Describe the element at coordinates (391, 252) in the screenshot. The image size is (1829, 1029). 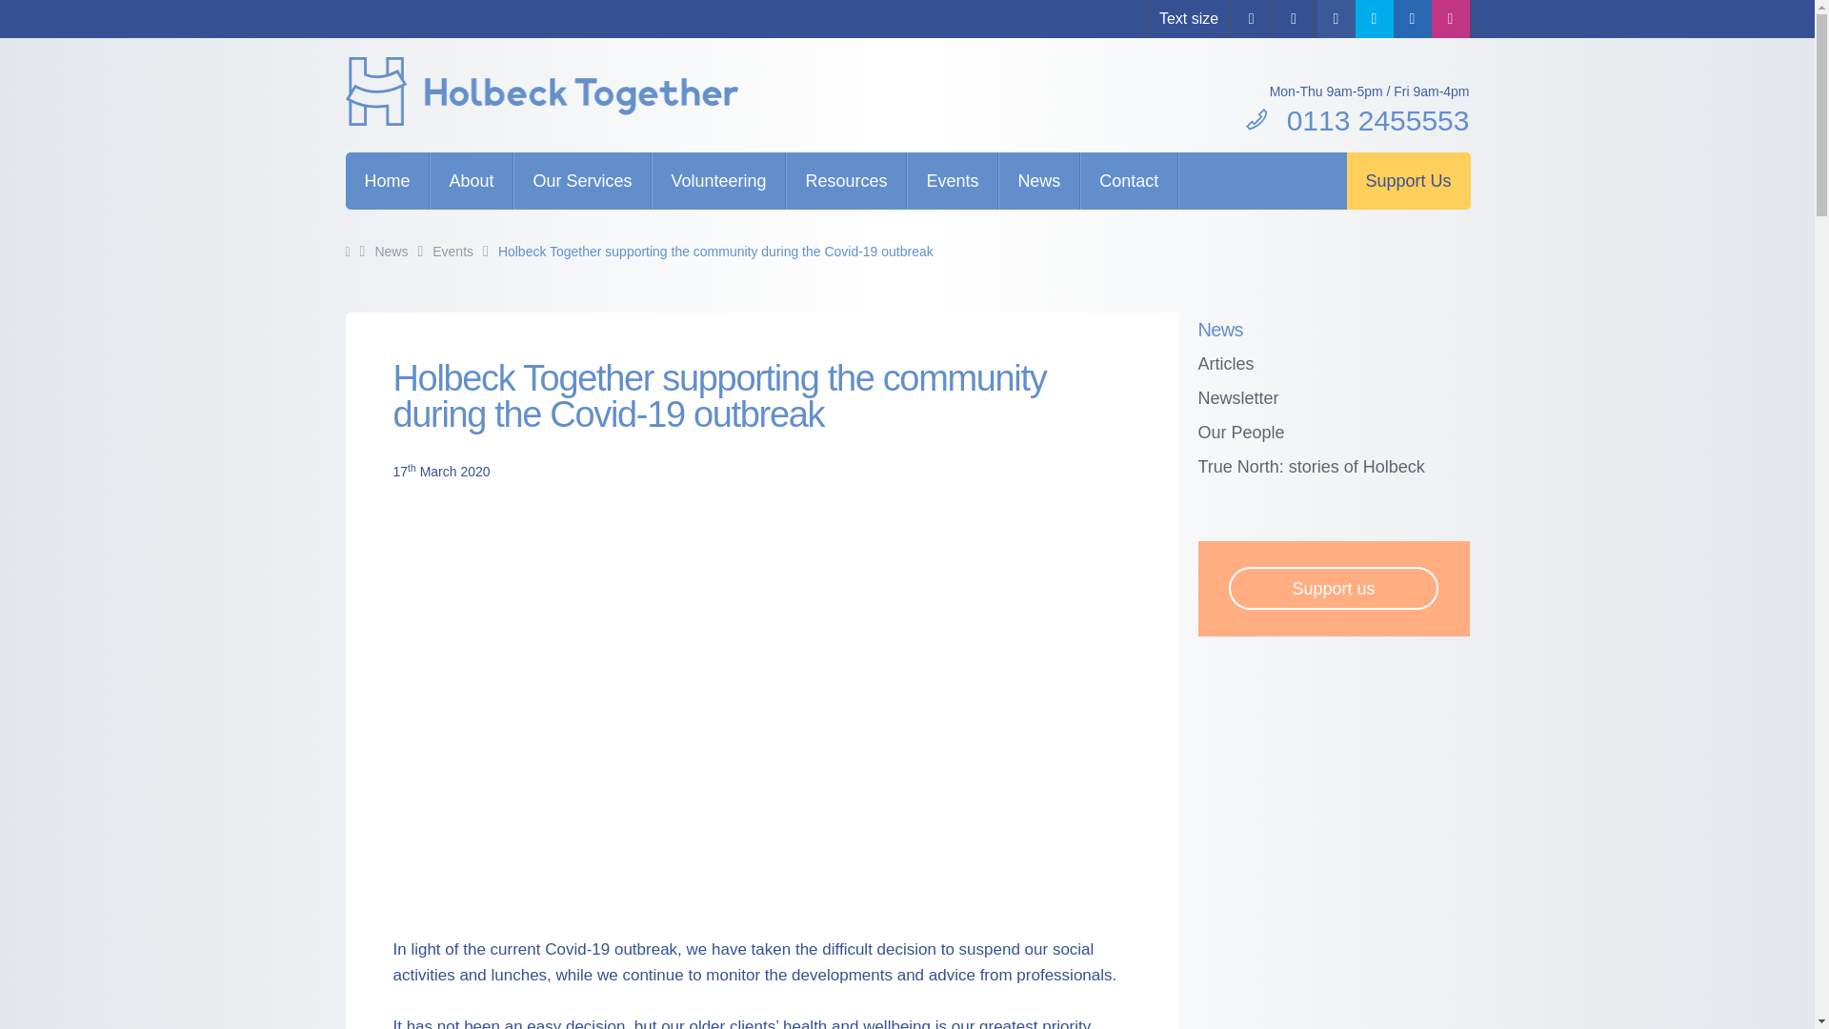
I see `News` at that location.